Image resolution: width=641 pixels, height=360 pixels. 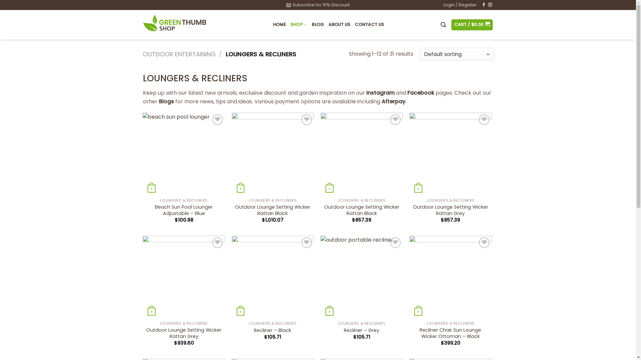 I want to click on Login / Register, so click(x=460, y=5).